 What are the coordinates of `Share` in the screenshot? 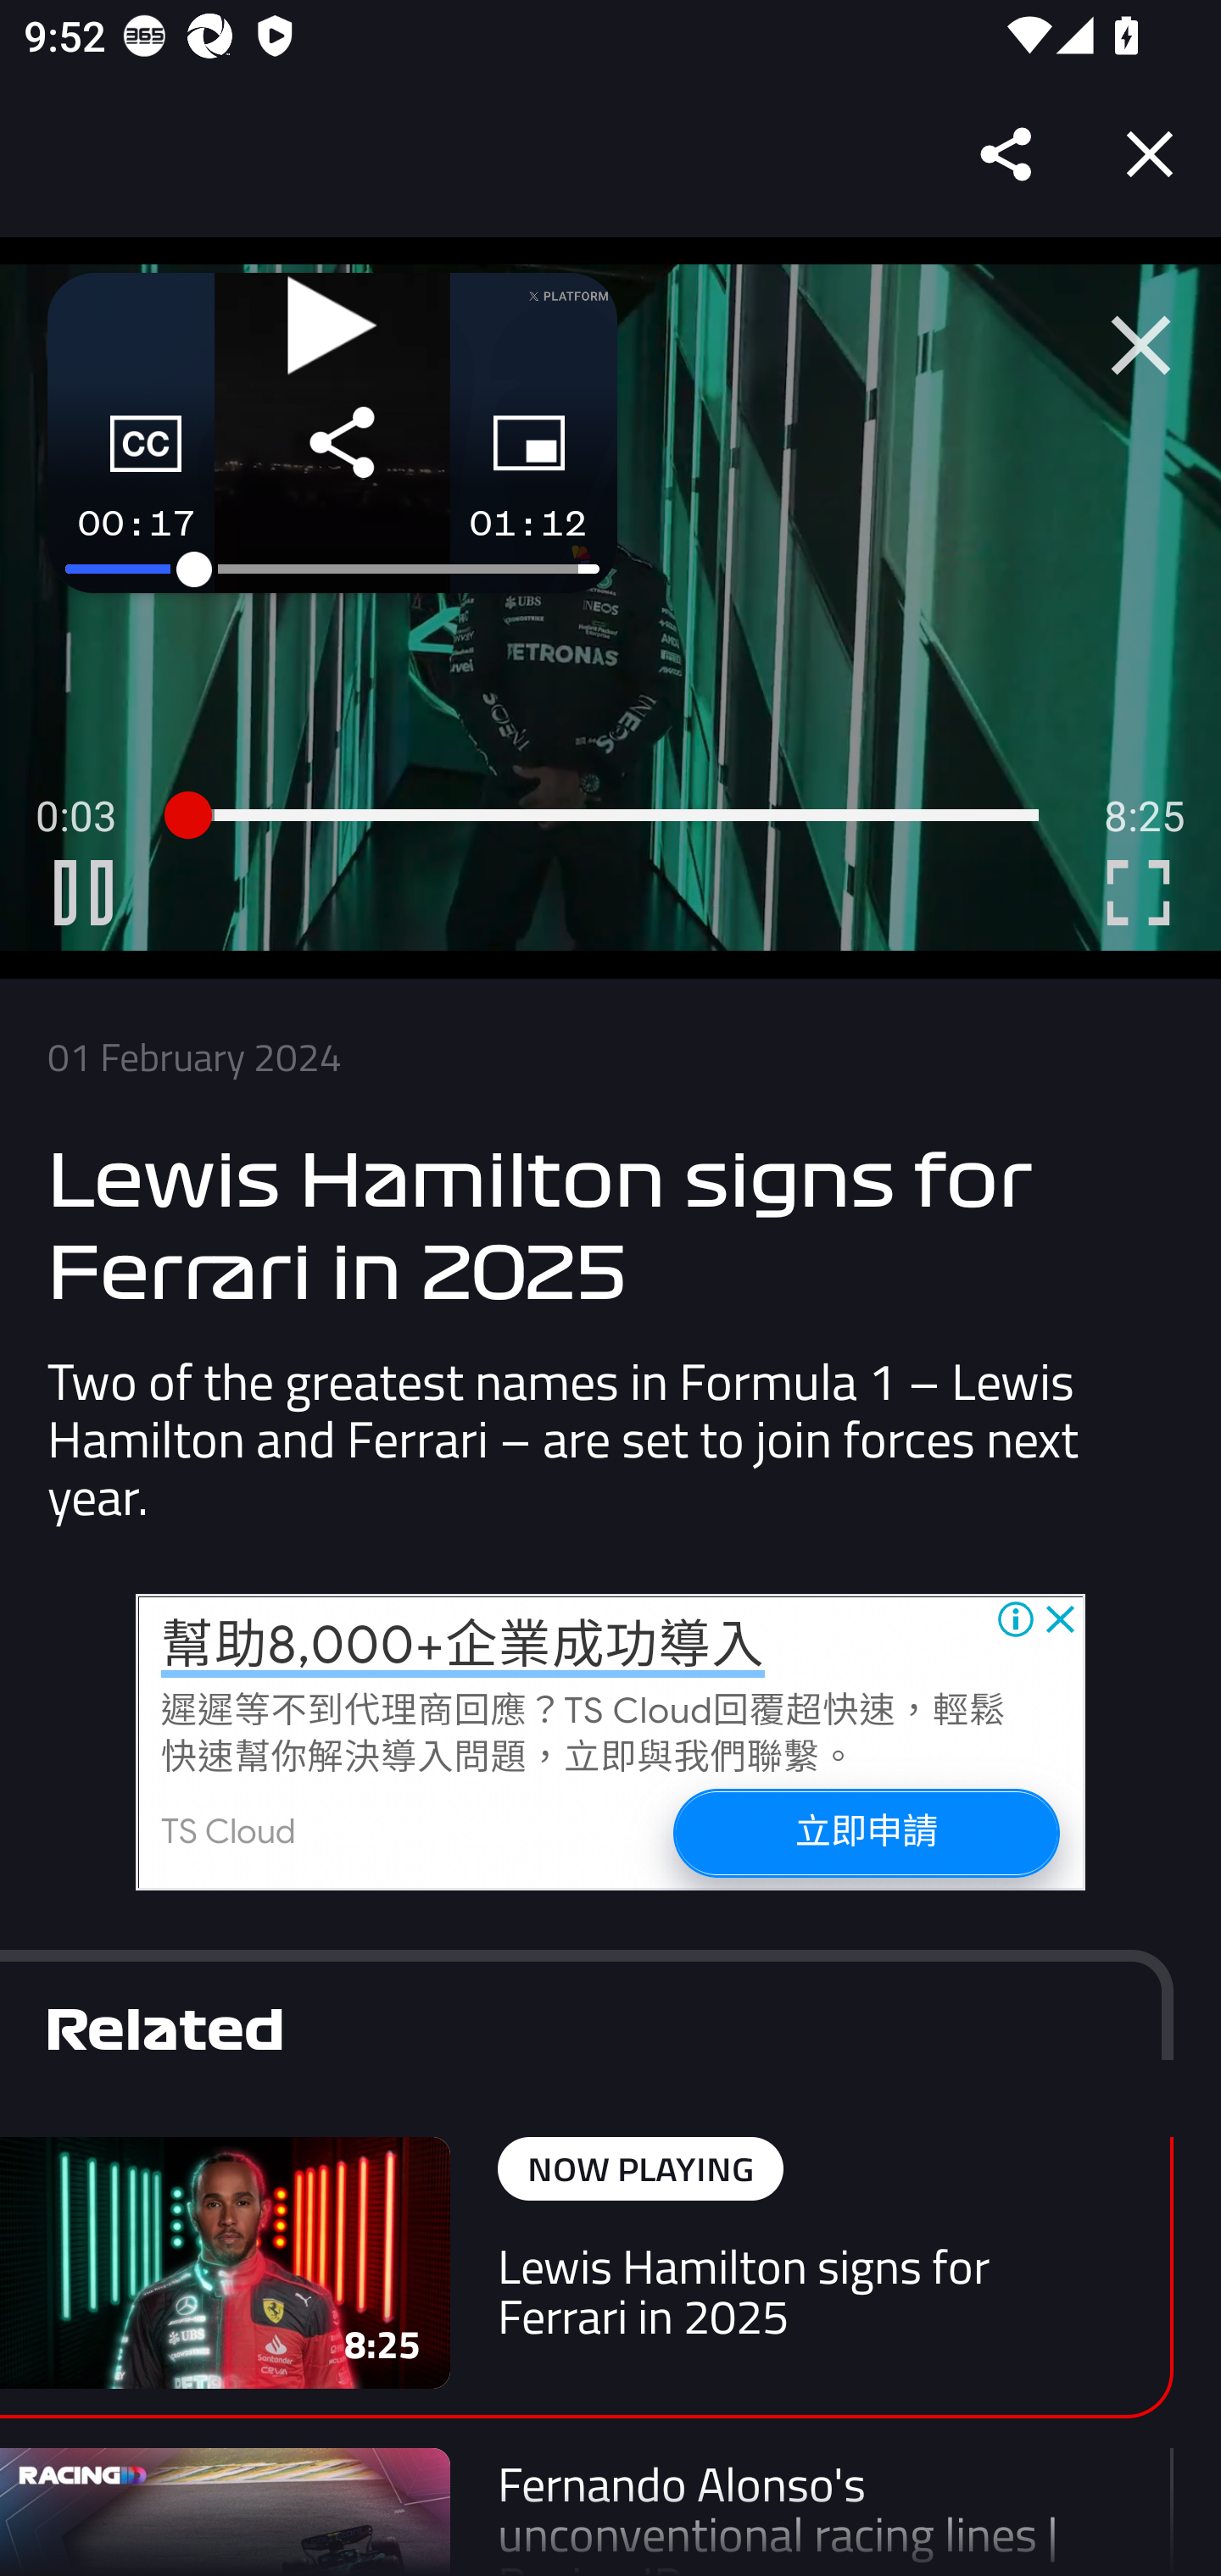 It's located at (1007, 154).